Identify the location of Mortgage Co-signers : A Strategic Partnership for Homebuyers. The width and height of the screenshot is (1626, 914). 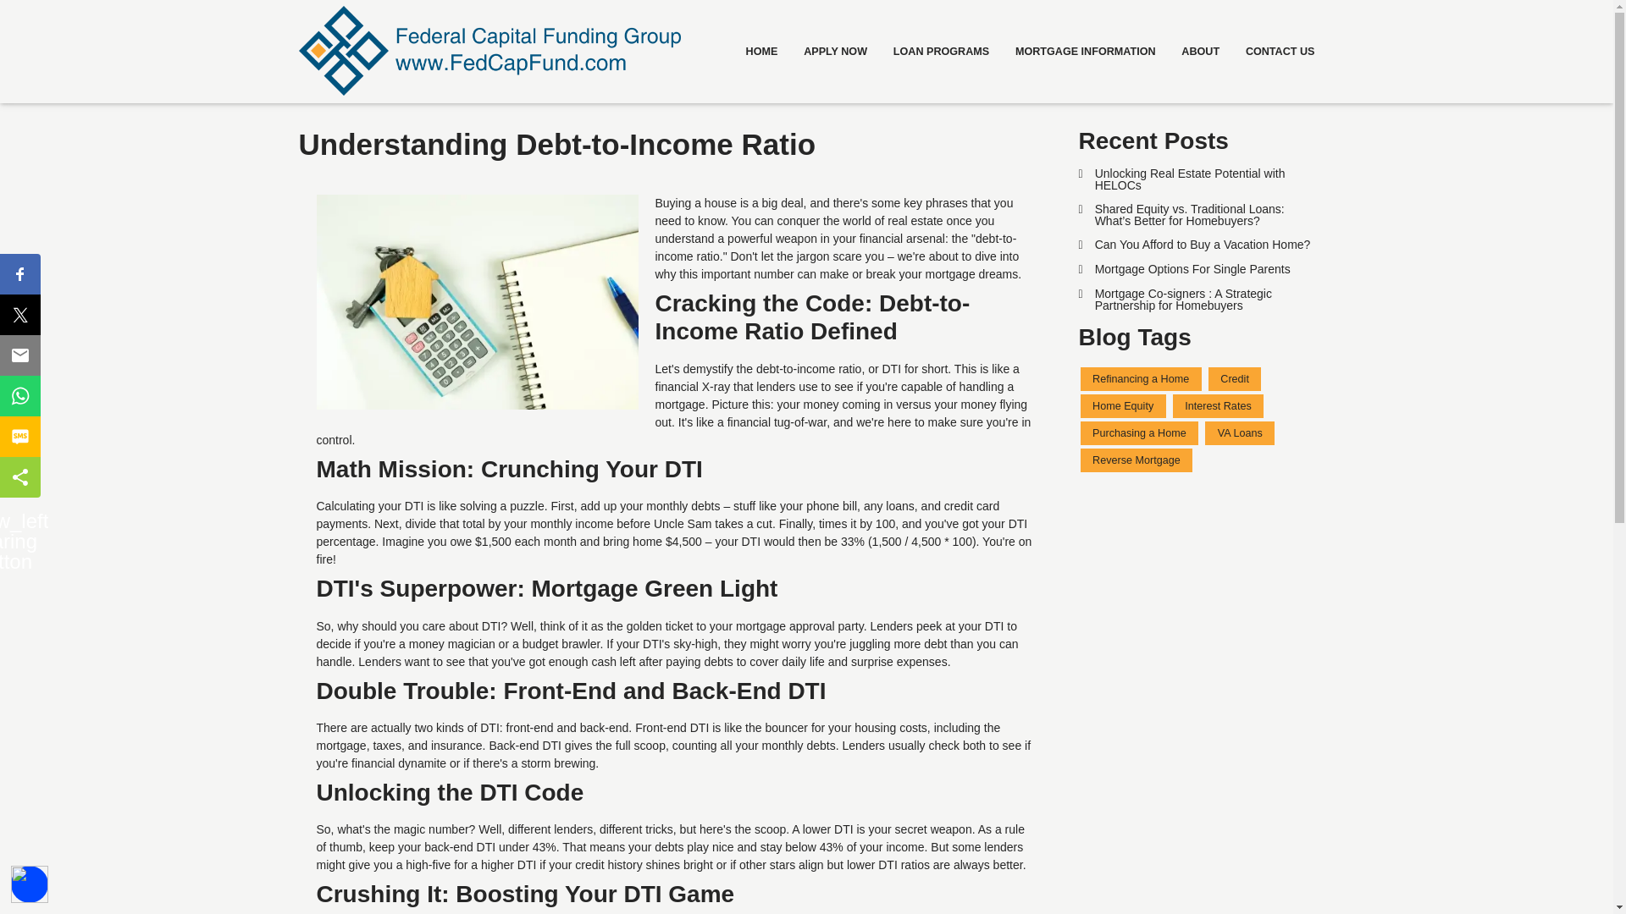
(1197, 300).